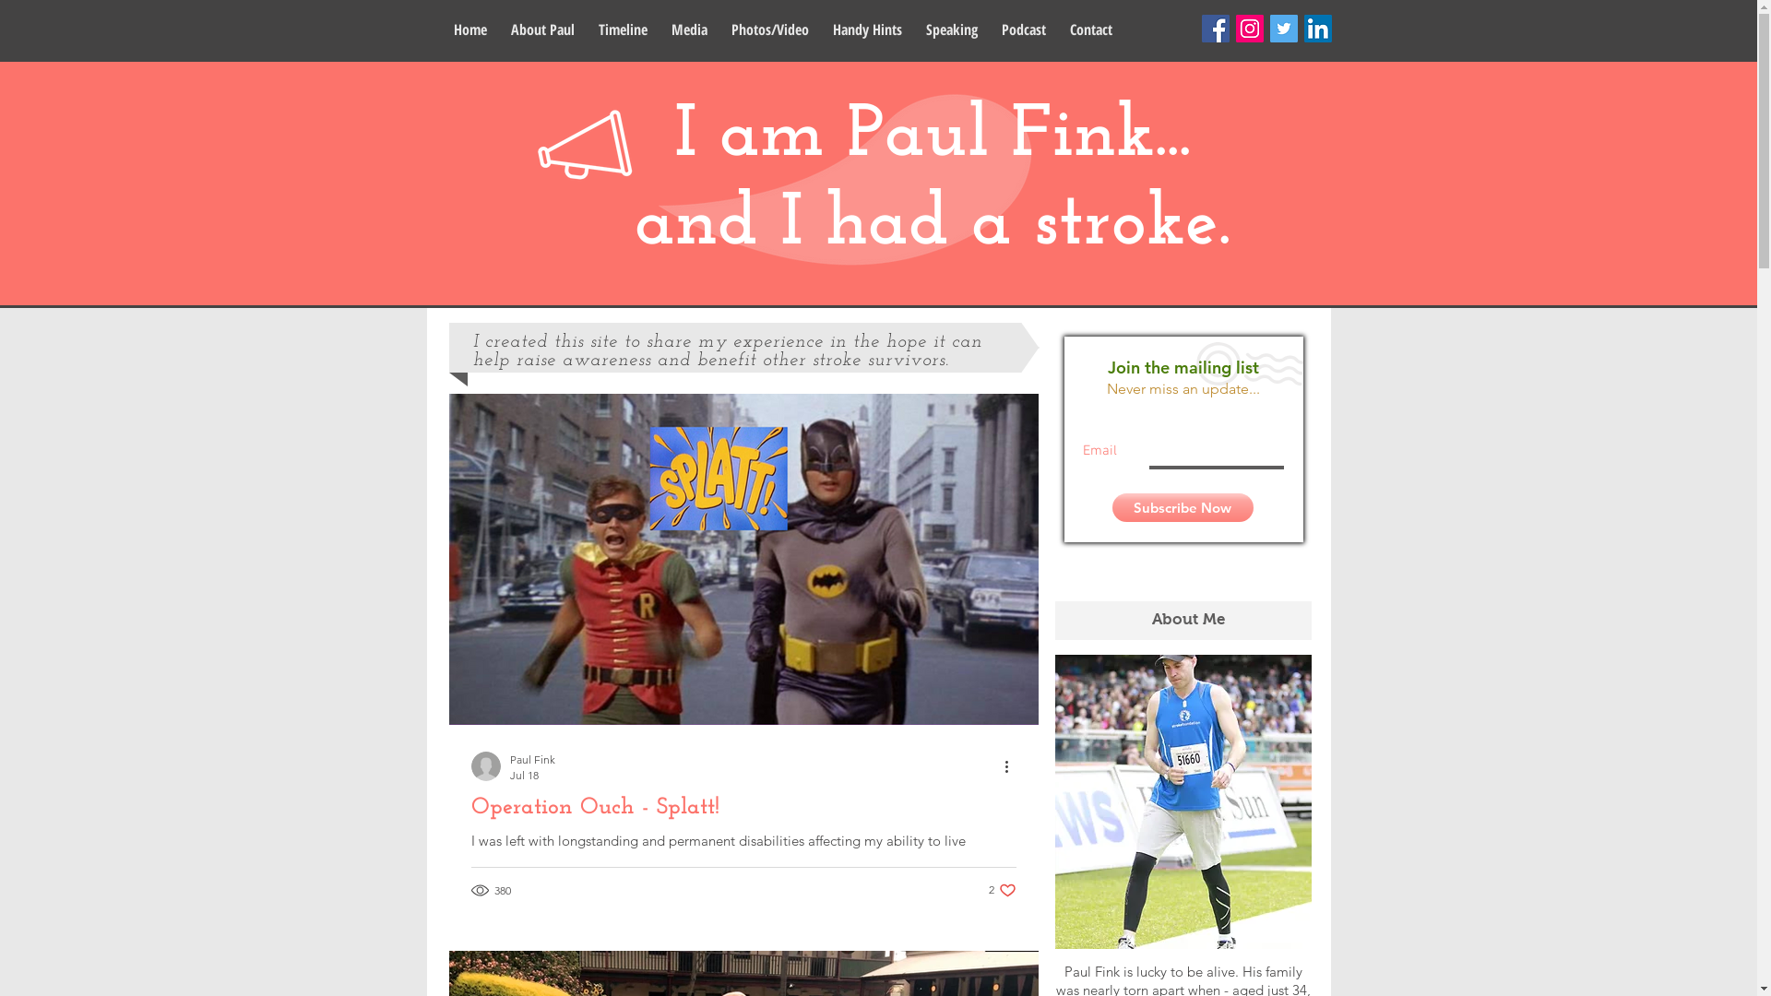 This screenshot has height=996, width=1771. What do you see at coordinates (542, 28) in the screenshot?
I see `About Paul` at bounding box center [542, 28].